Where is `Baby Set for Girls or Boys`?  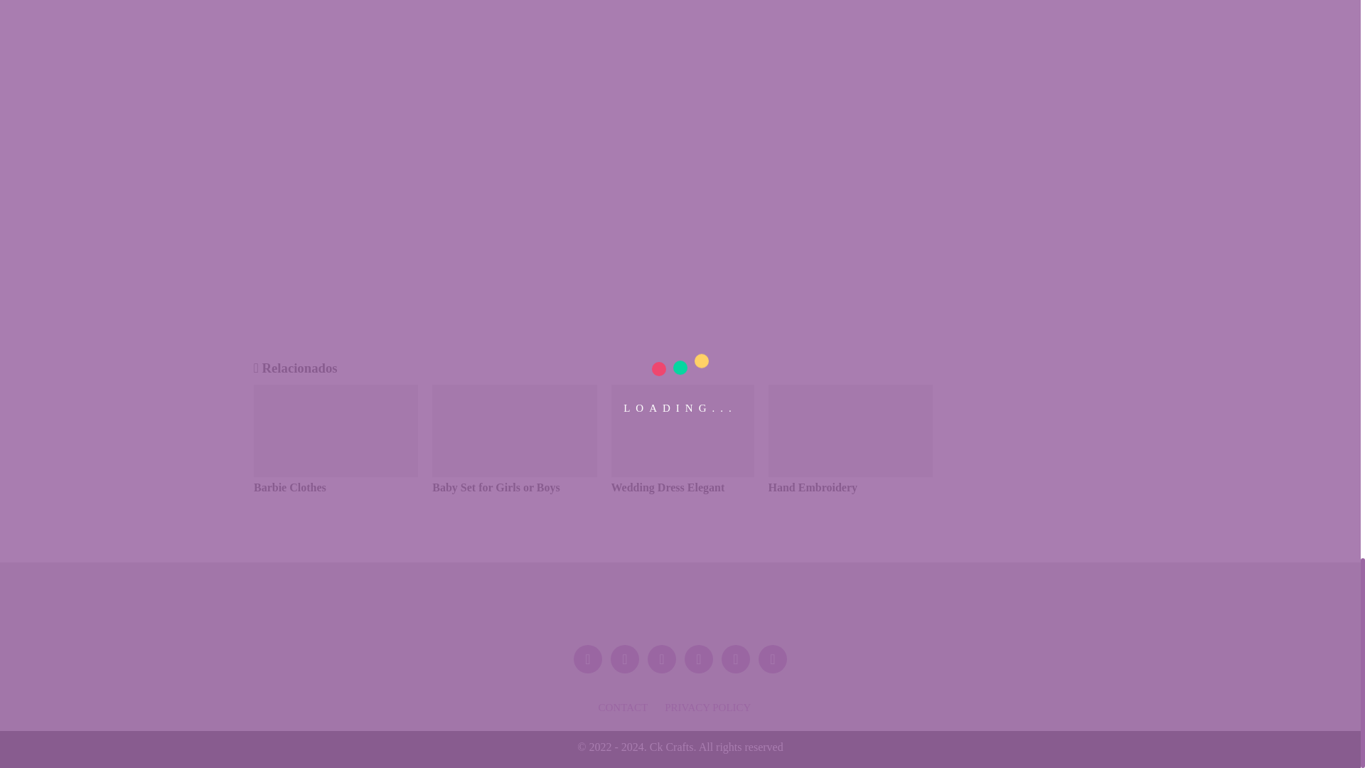
Baby Set for Girls or Boys is located at coordinates (515, 455).